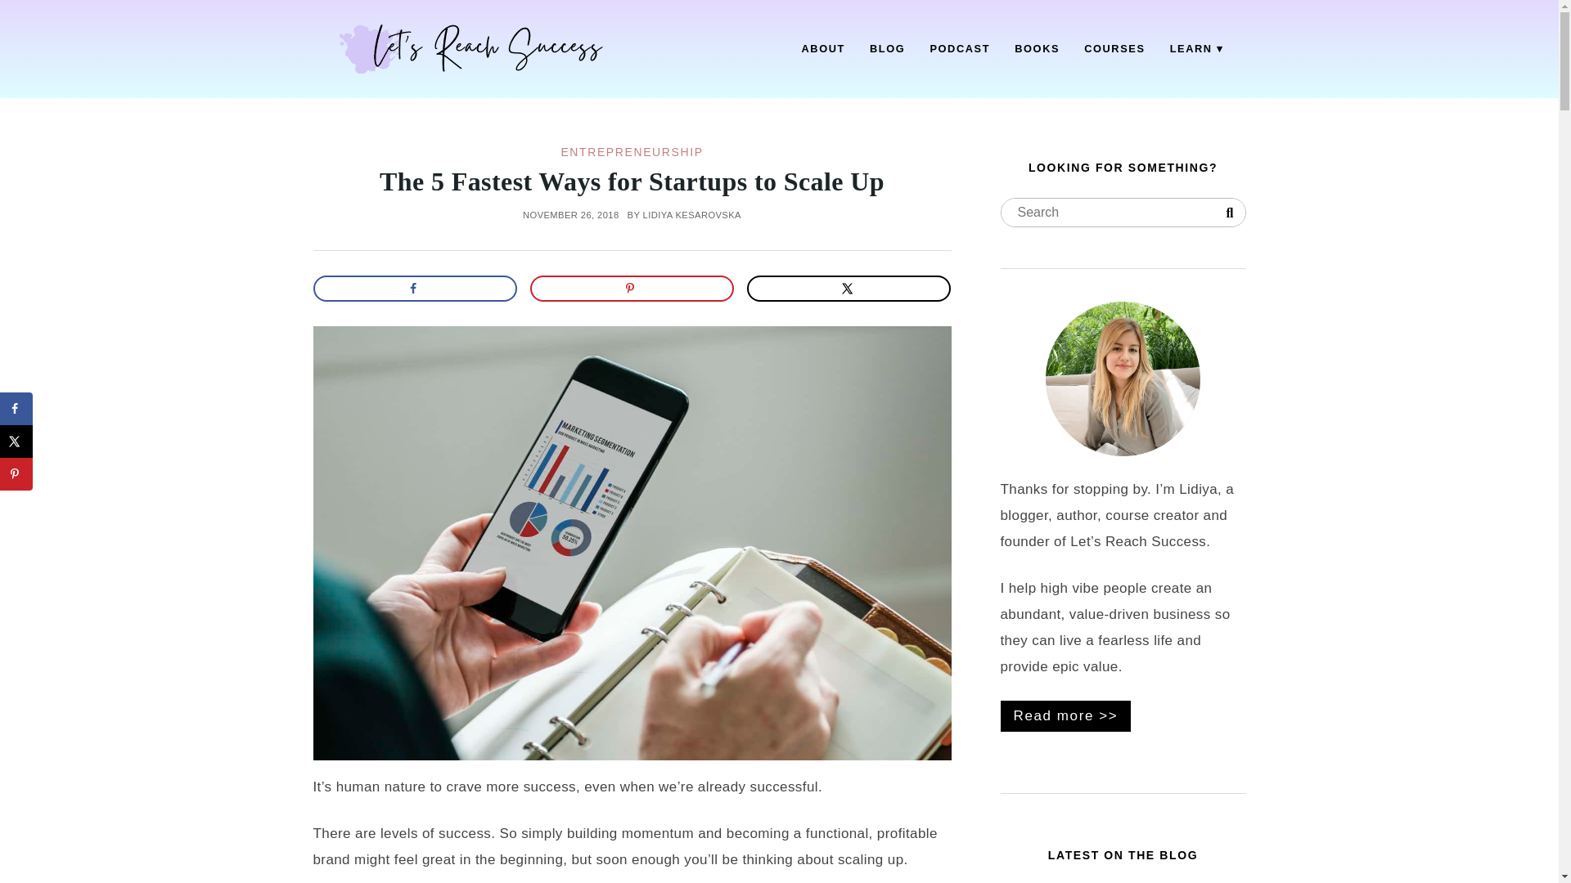 This screenshot has width=1571, height=883. Describe the element at coordinates (632, 152) in the screenshot. I see `ENTREPRENEURSHIP` at that location.